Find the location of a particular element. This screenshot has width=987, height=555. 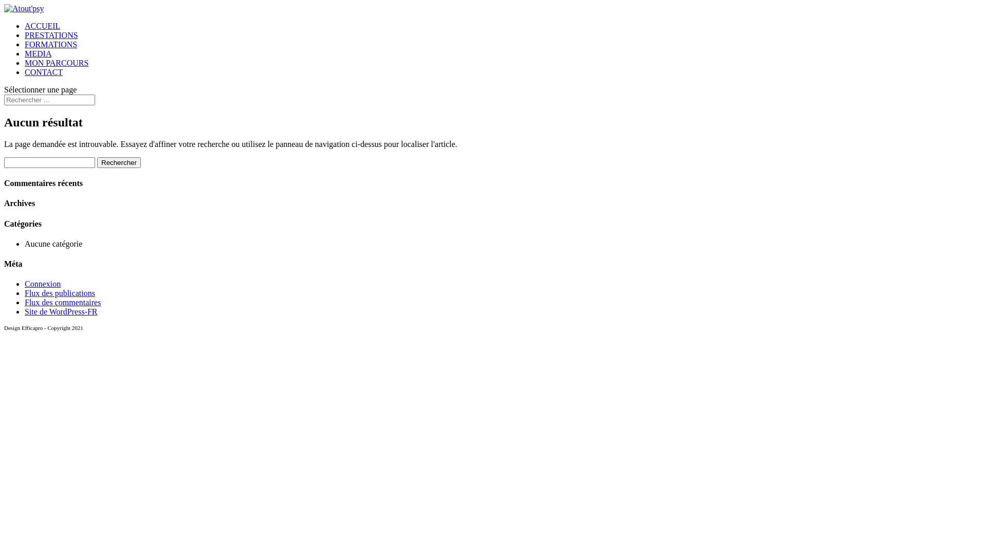

Connexion is located at coordinates (43, 284).